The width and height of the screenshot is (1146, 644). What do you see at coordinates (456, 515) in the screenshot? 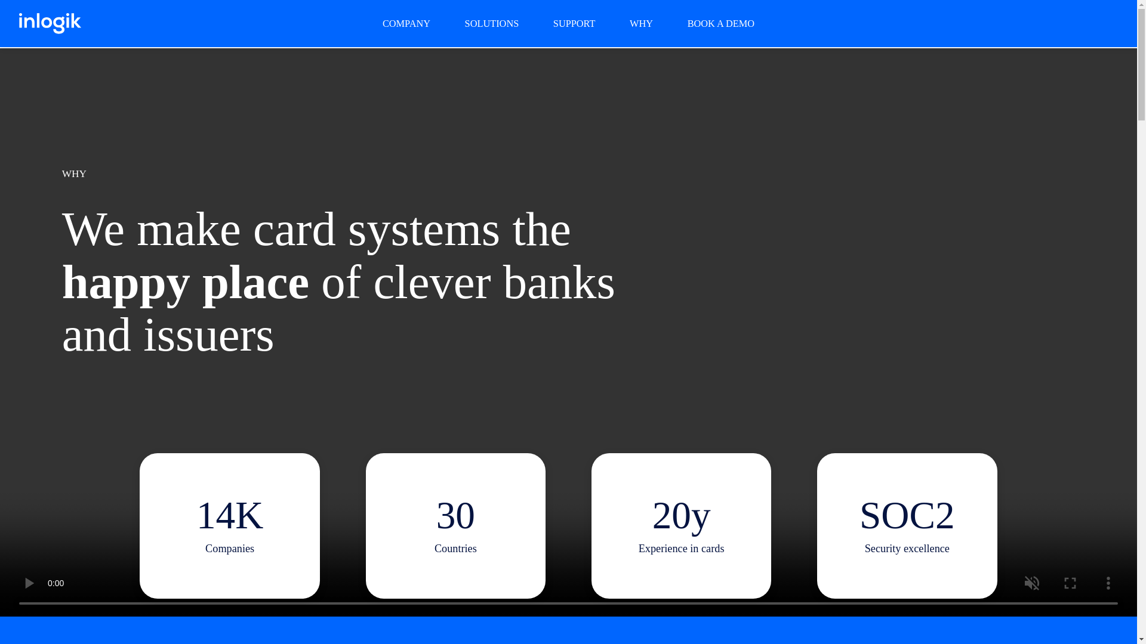
I see `30` at bounding box center [456, 515].